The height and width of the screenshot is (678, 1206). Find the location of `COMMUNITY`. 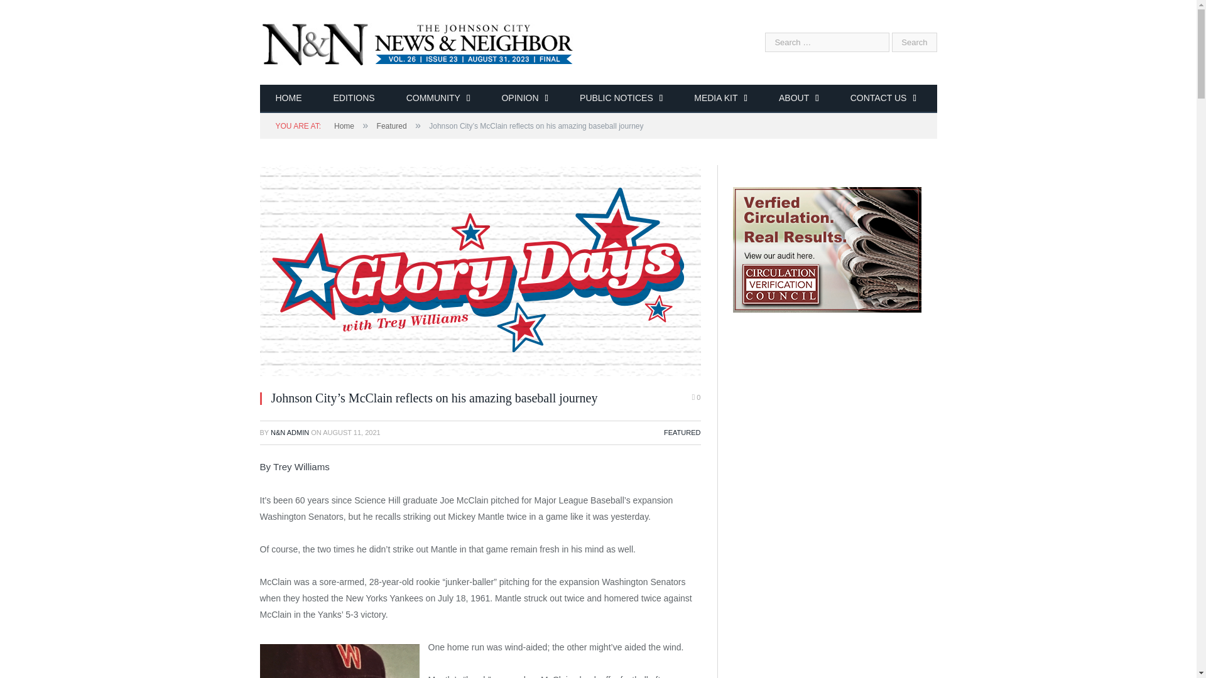

COMMUNITY is located at coordinates (438, 99).